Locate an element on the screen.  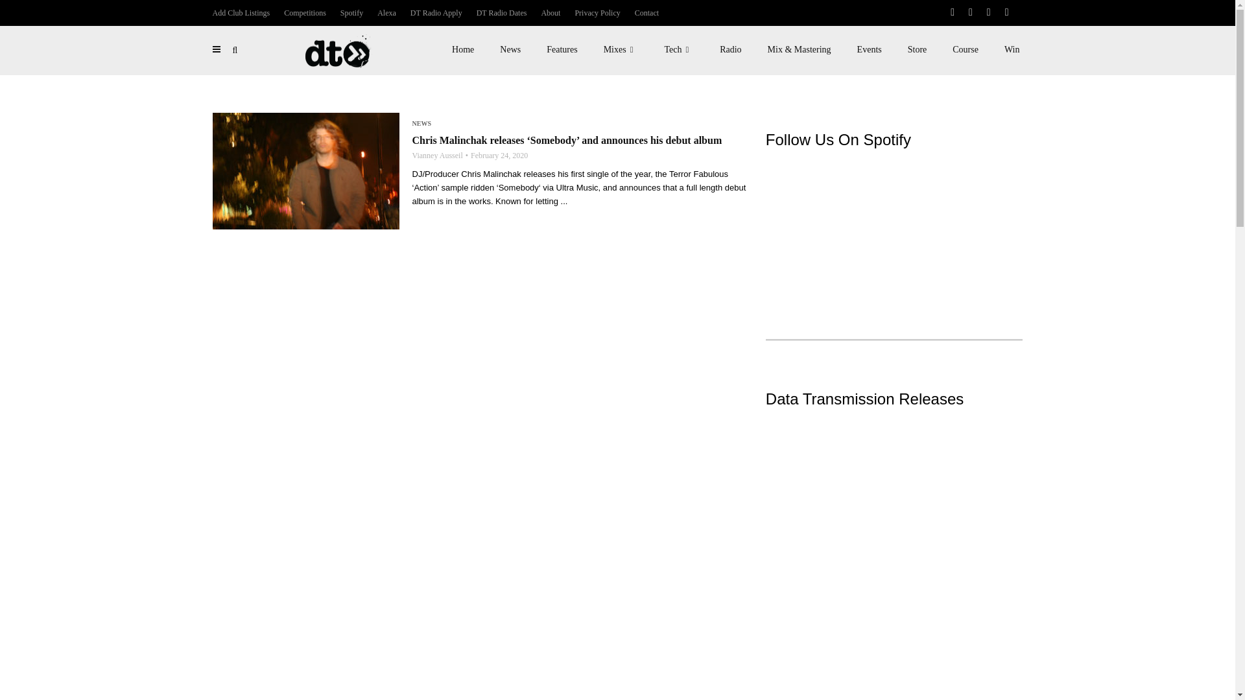
Home is located at coordinates (463, 49).